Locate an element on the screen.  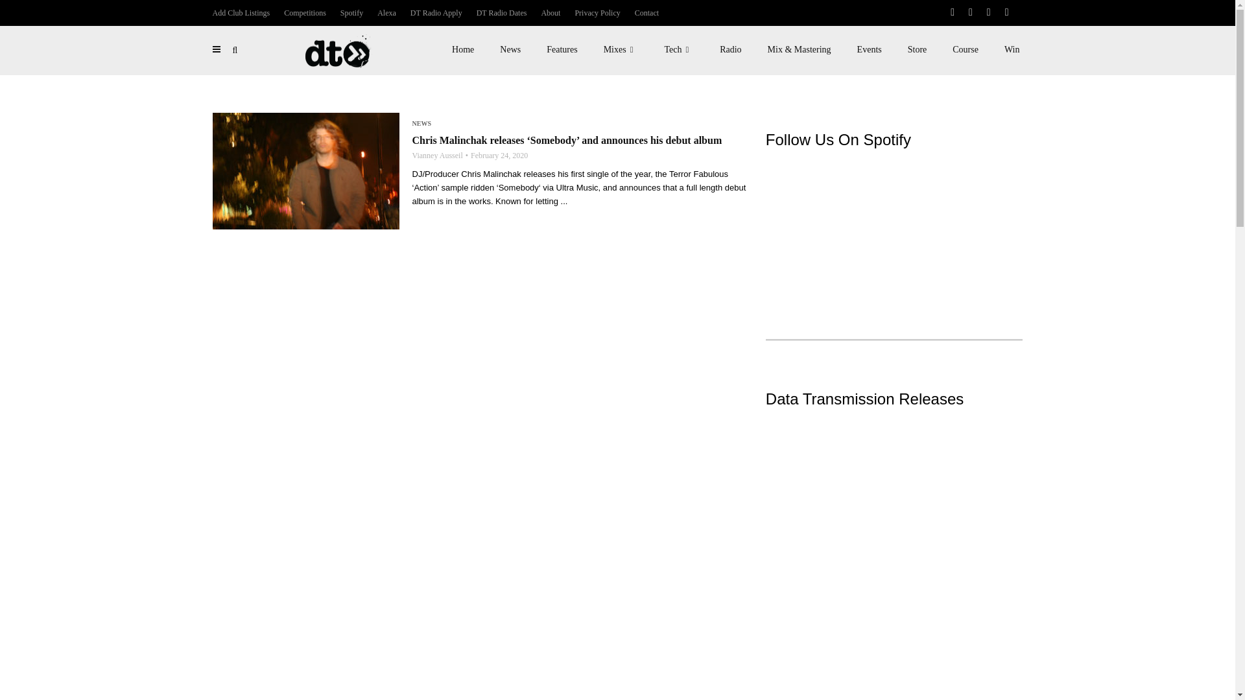
Home is located at coordinates (463, 49).